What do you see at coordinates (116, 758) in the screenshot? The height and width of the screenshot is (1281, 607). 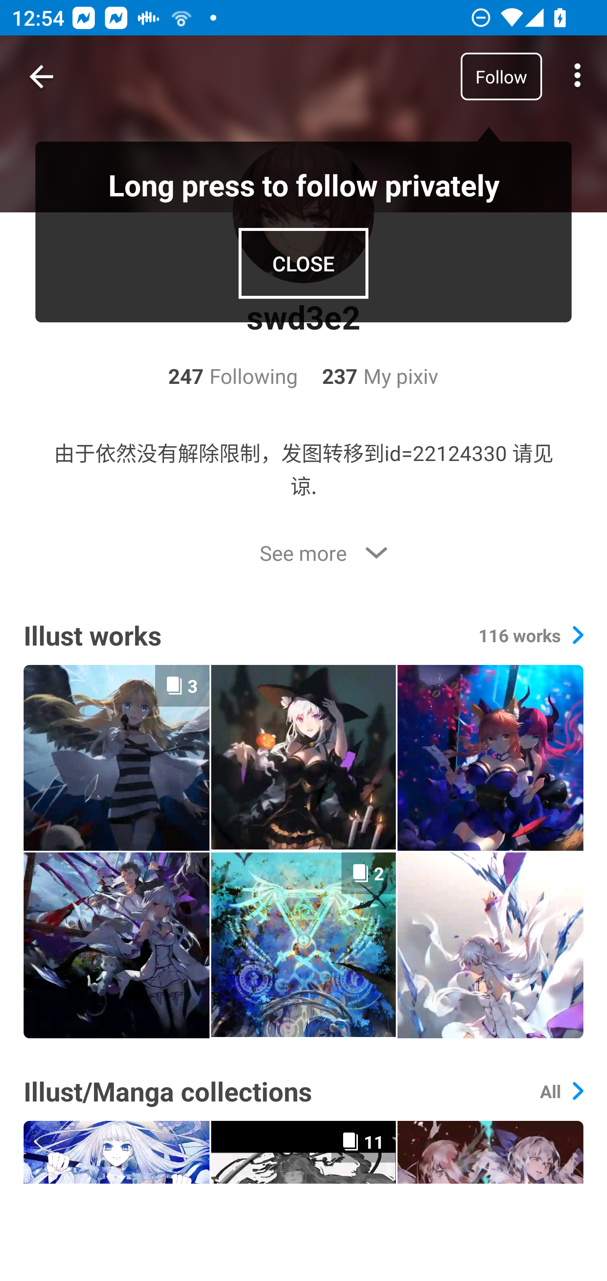 I see `3` at bounding box center [116, 758].